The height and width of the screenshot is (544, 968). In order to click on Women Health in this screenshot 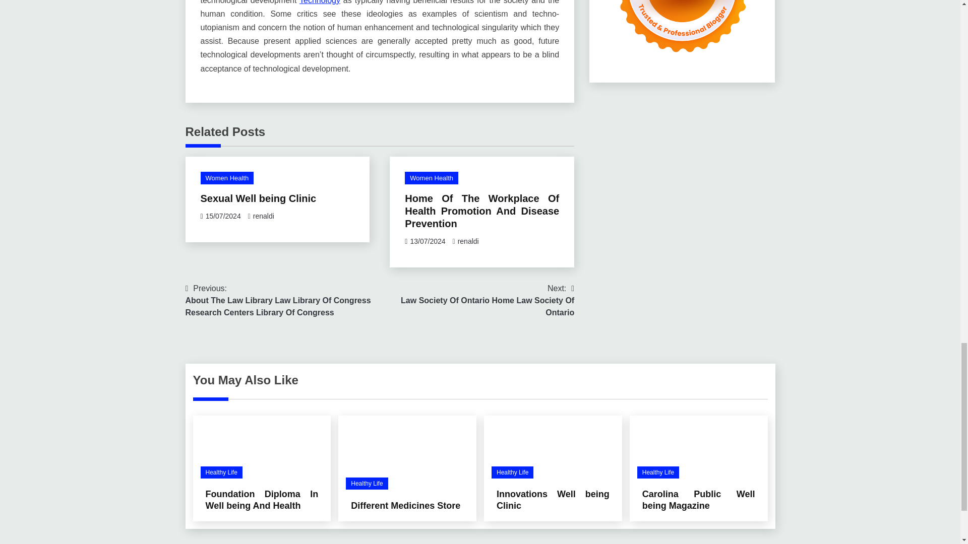, I will do `click(227, 178)`.